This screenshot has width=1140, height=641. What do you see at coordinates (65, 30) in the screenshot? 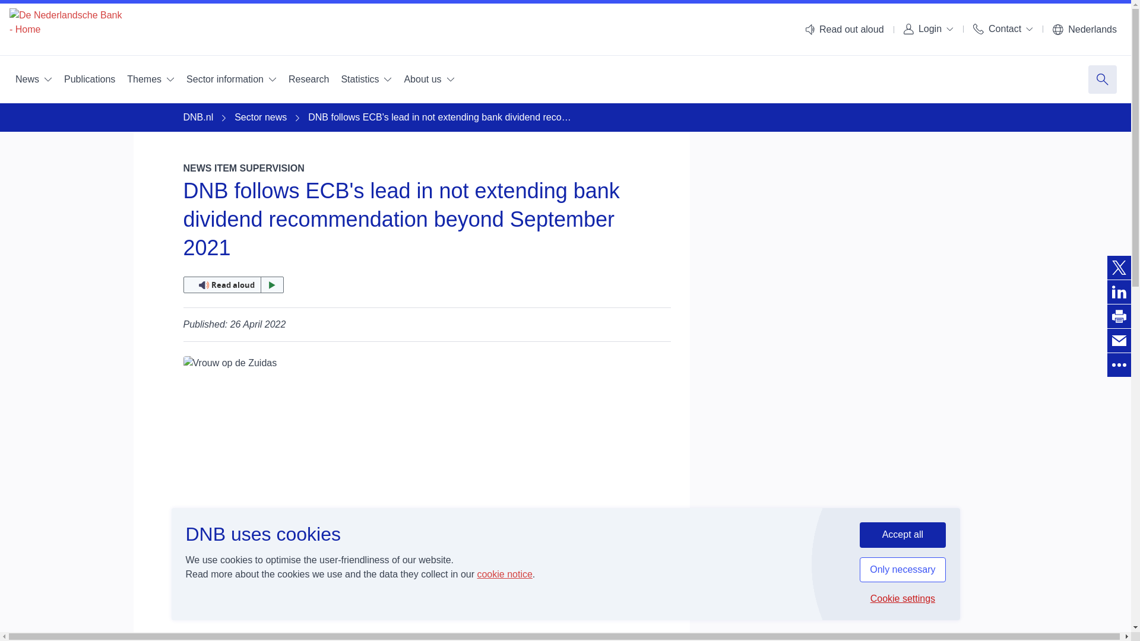
I see `De Nederlandsche Bank - Home` at bounding box center [65, 30].